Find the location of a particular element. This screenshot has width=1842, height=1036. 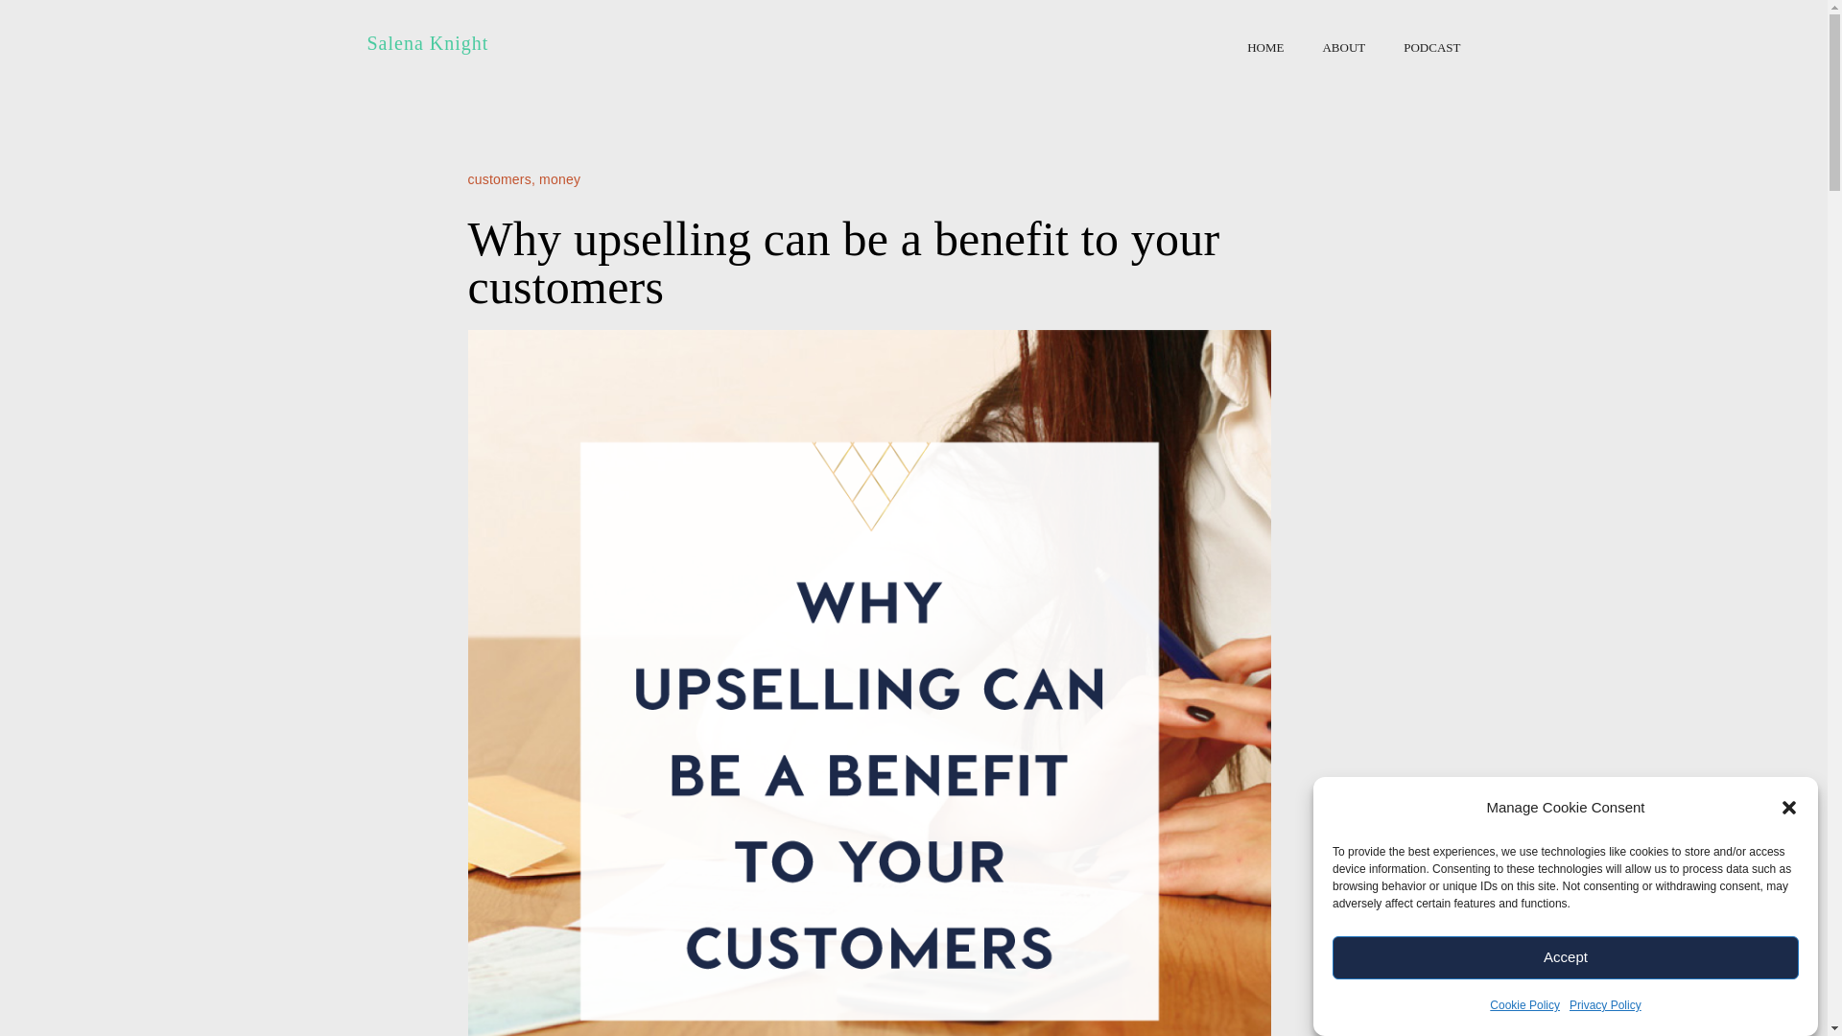

ABOUT is located at coordinates (1343, 47).